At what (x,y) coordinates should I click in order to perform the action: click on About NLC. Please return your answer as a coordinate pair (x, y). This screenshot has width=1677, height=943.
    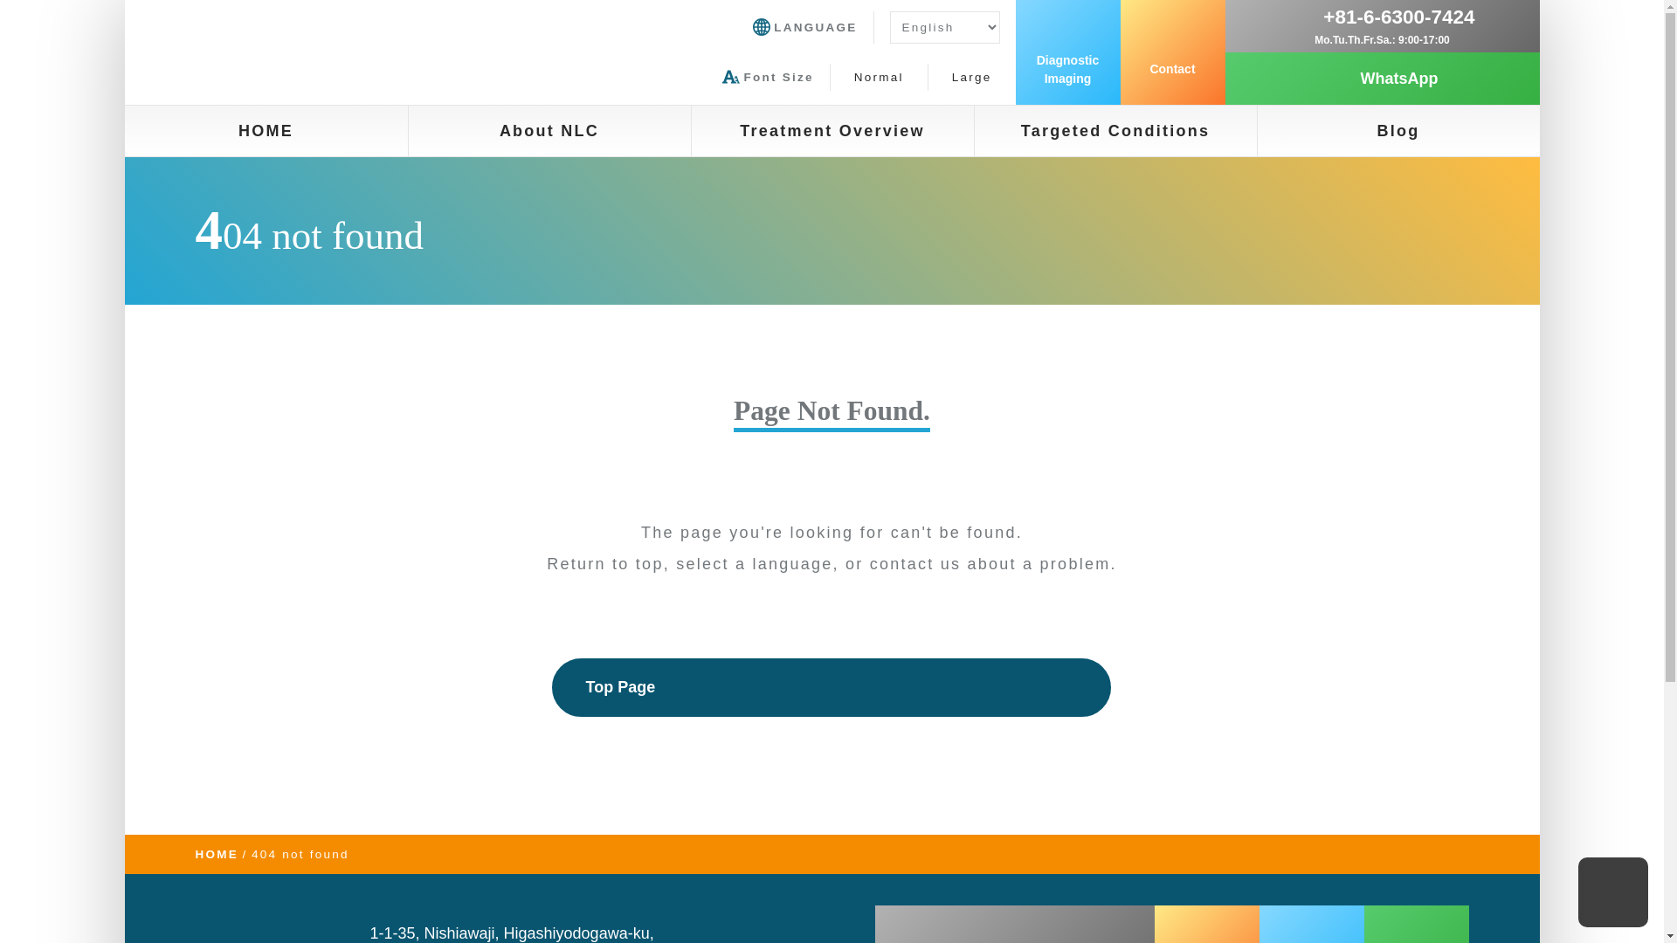
    Looking at the image, I should click on (550, 131).